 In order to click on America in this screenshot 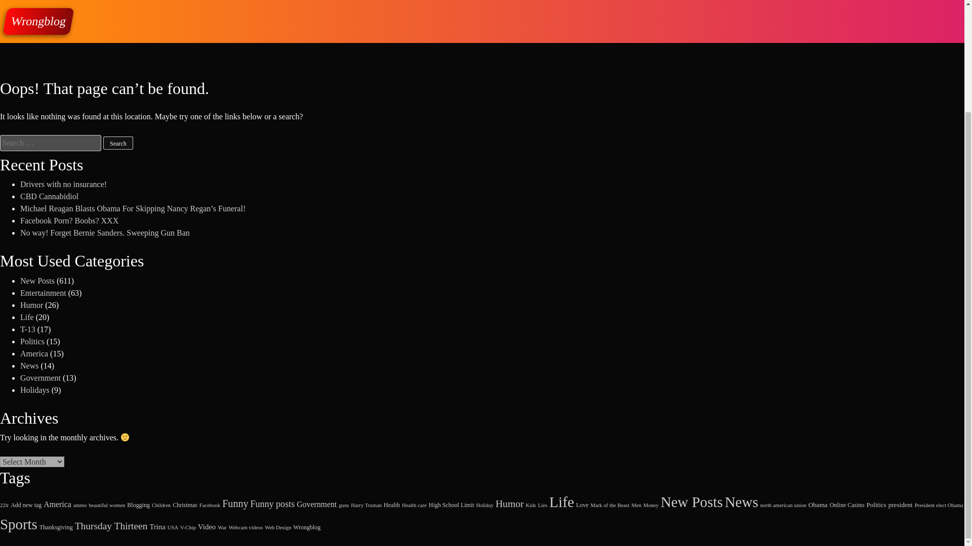, I will do `click(34, 354)`.